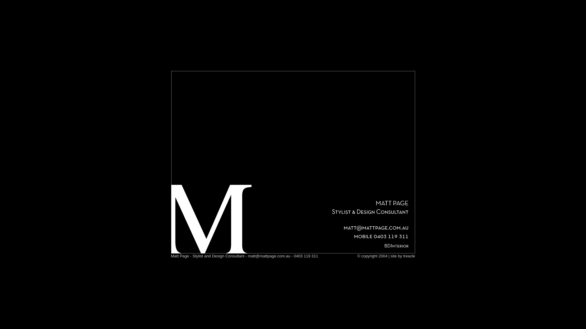 This screenshot has width=586, height=329. I want to click on matt@mattpage.com.au, so click(269, 256).